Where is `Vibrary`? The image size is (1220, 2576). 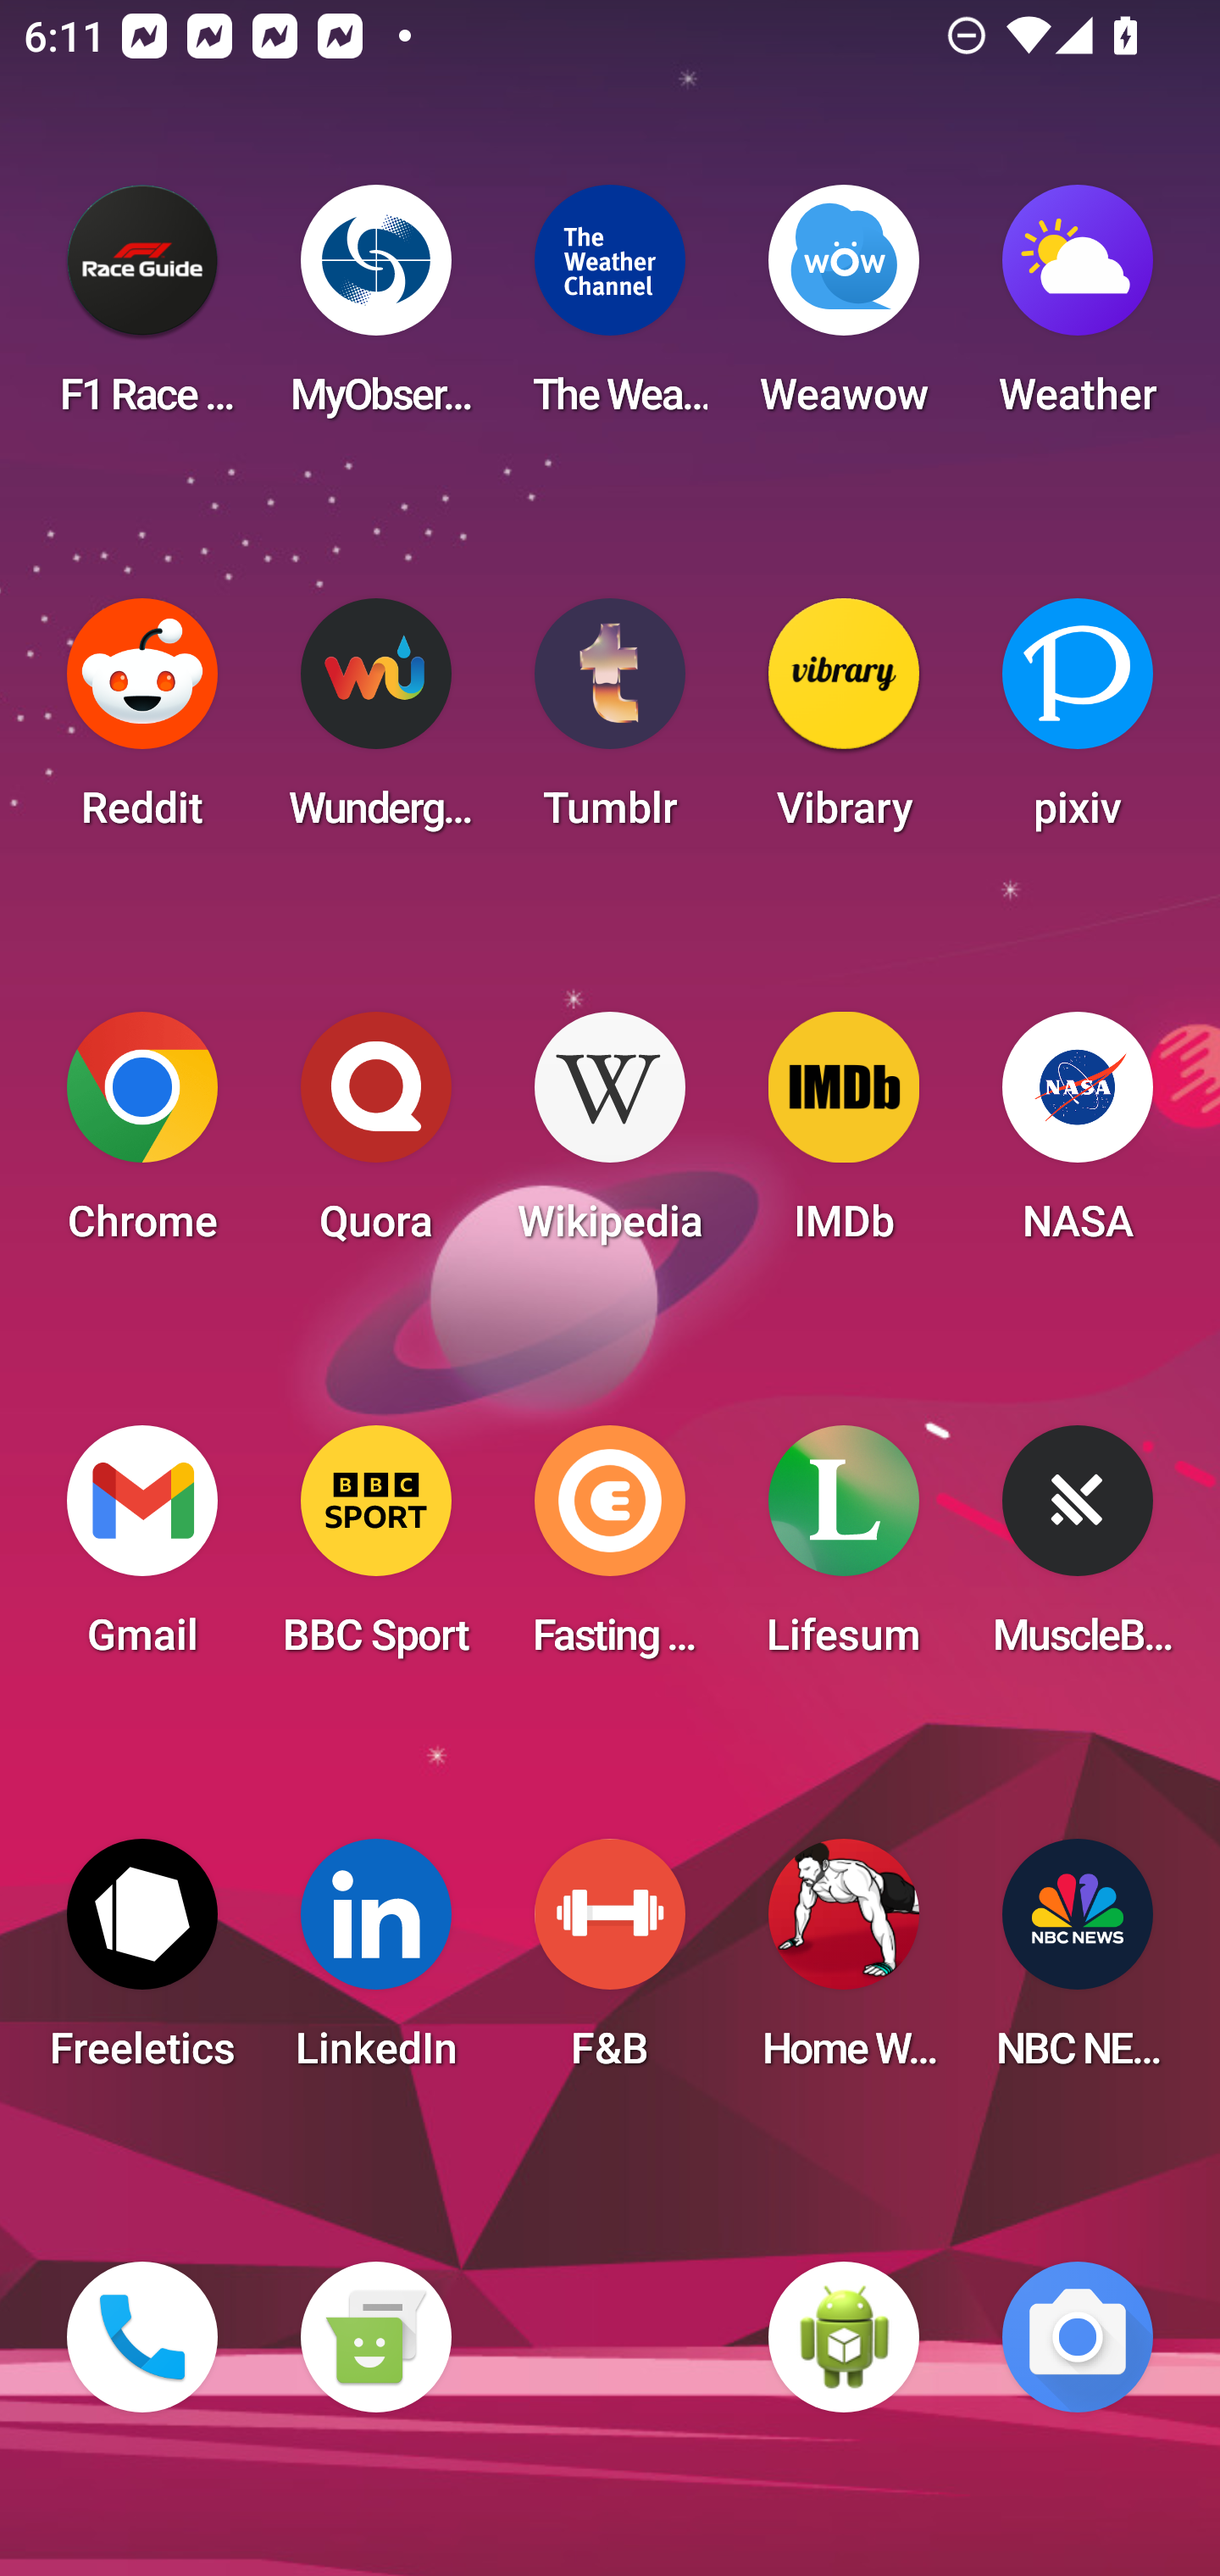
Vibrary is located at coordinates (844, 724).